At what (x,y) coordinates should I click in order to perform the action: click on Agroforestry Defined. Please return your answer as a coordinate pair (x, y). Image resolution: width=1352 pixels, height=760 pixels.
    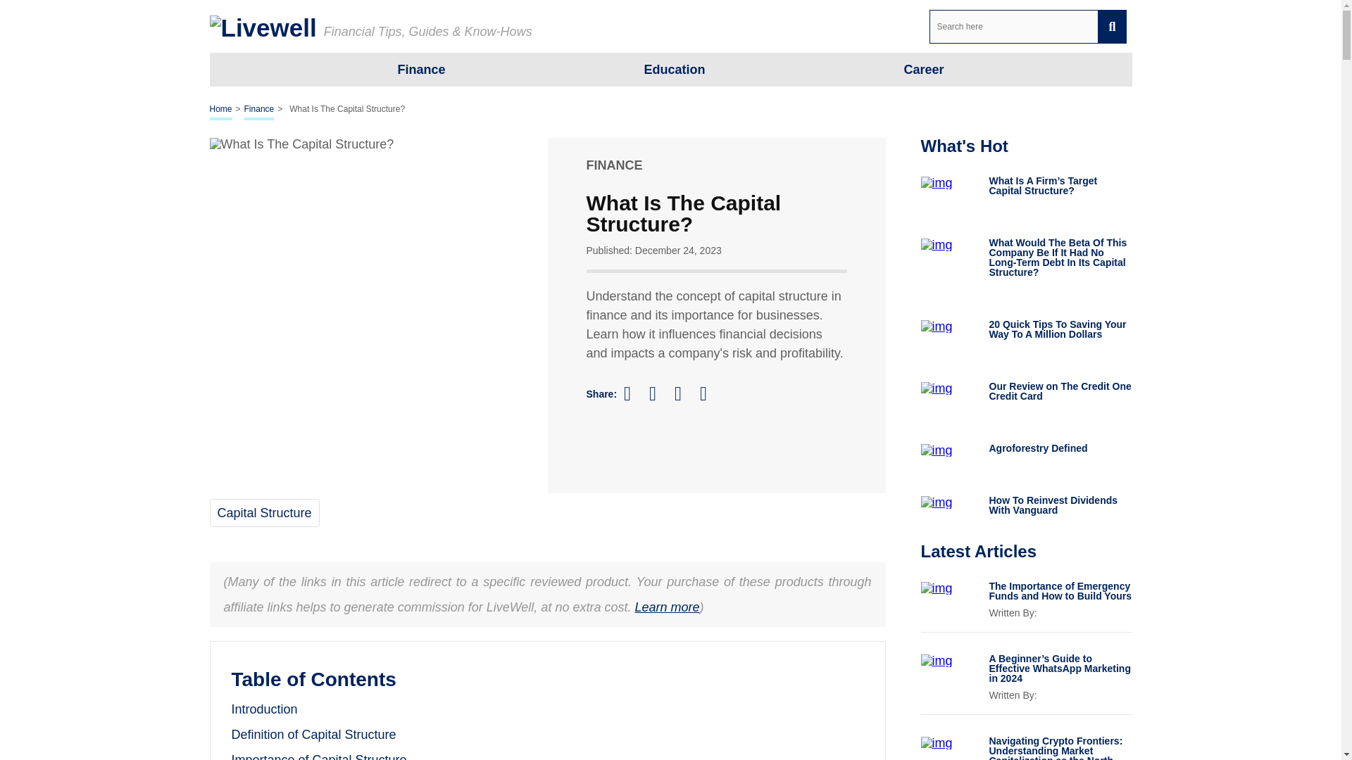
    Looking at the image, I should click on (1060, 448).